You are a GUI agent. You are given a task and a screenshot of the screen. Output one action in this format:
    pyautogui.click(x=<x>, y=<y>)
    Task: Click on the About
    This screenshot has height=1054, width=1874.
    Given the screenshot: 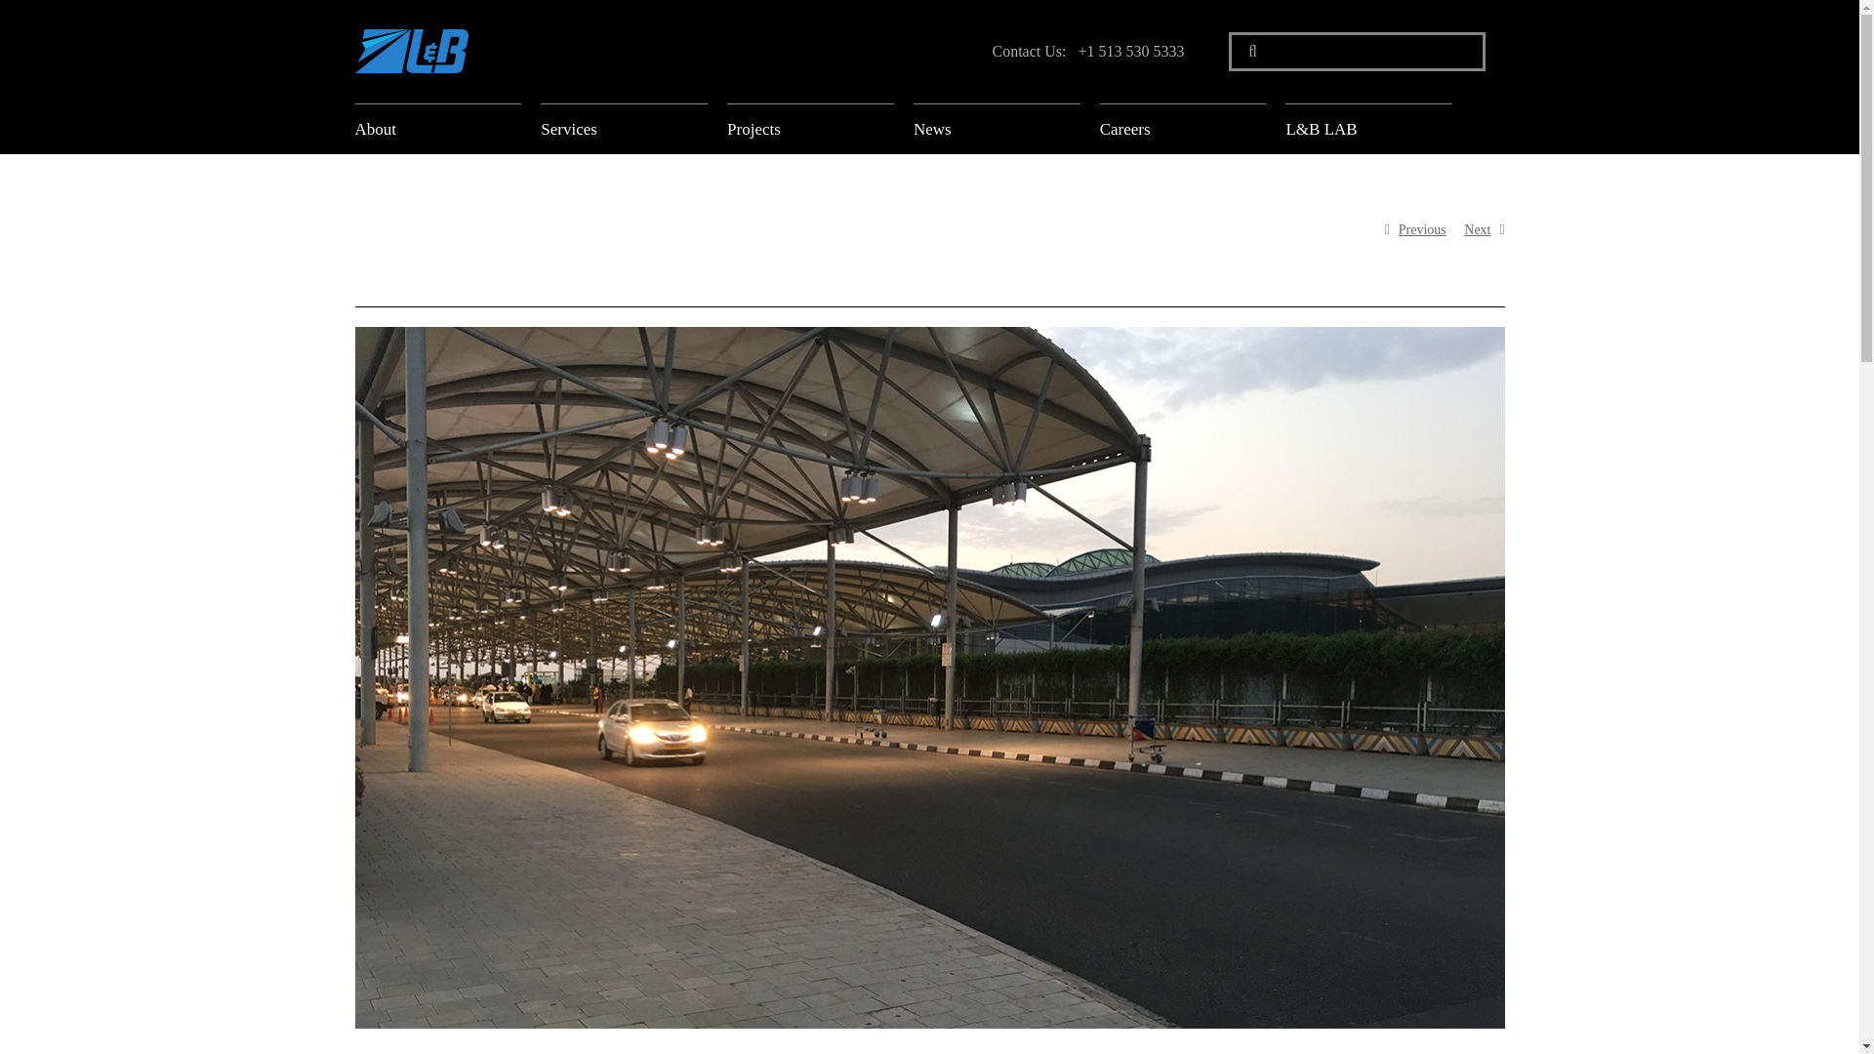 What is the action you would take?
    pyautogui.click(x=394, y=128)
    